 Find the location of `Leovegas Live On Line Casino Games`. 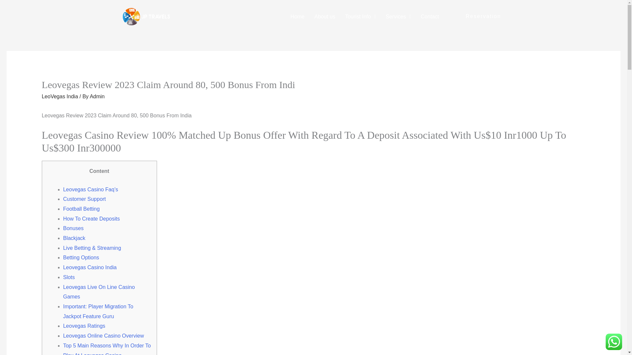

Leovegas Live On Line Casino Games is located at coordinates (99, 292).